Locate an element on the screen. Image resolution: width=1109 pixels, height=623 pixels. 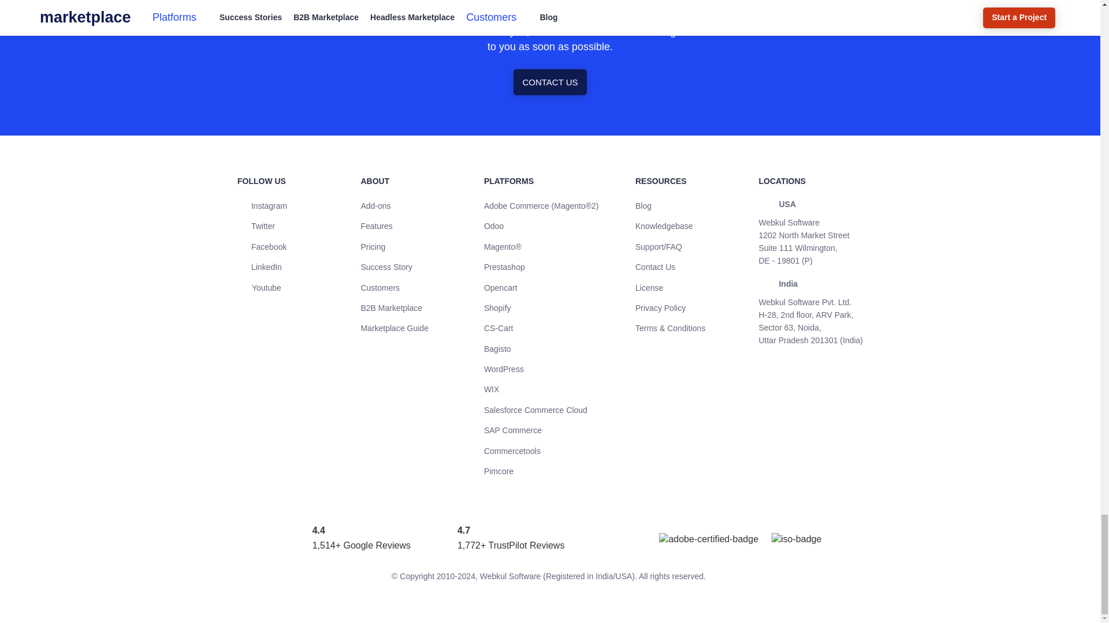
Facebook is located at coordinates (261, 247).